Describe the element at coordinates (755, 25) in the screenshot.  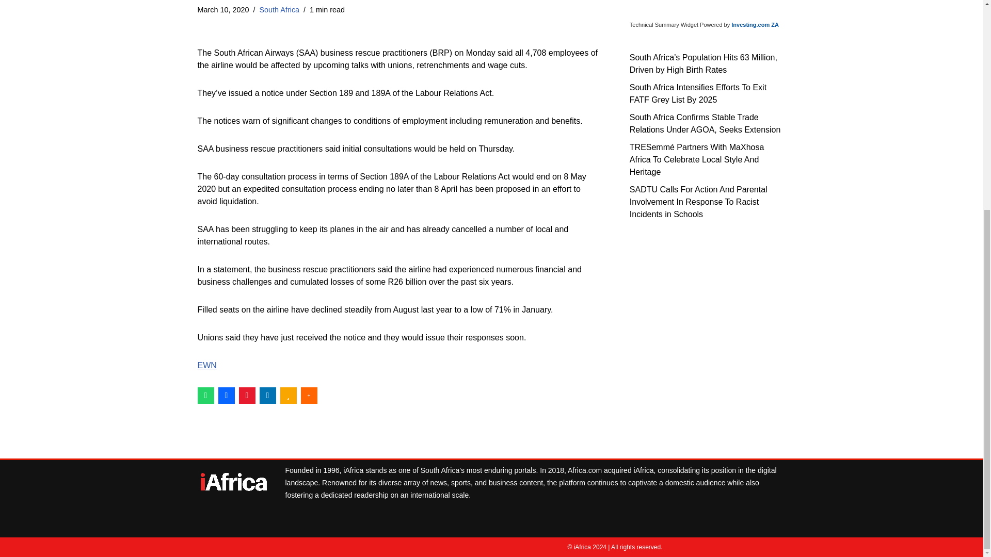
I see `Investing.com ZA` at that location.